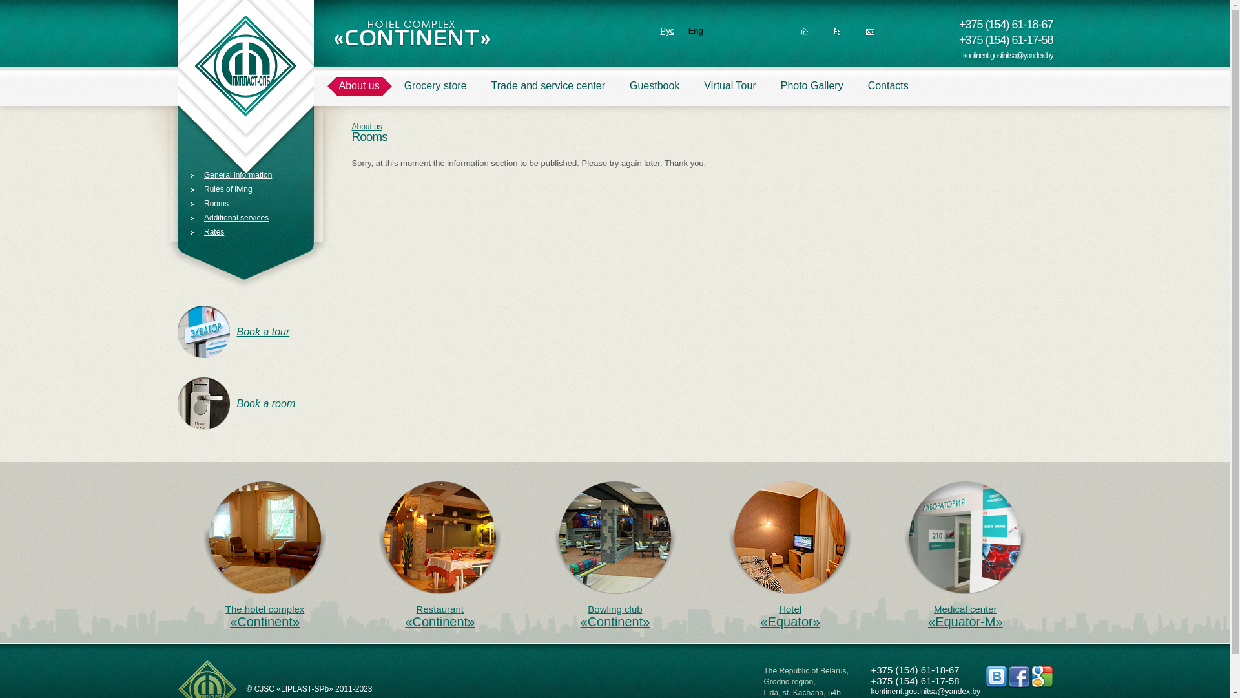 The image size is (1240, 698). Describe the element at coordinates (210, 204) in the screenshot. I see `Rooms` at that location.